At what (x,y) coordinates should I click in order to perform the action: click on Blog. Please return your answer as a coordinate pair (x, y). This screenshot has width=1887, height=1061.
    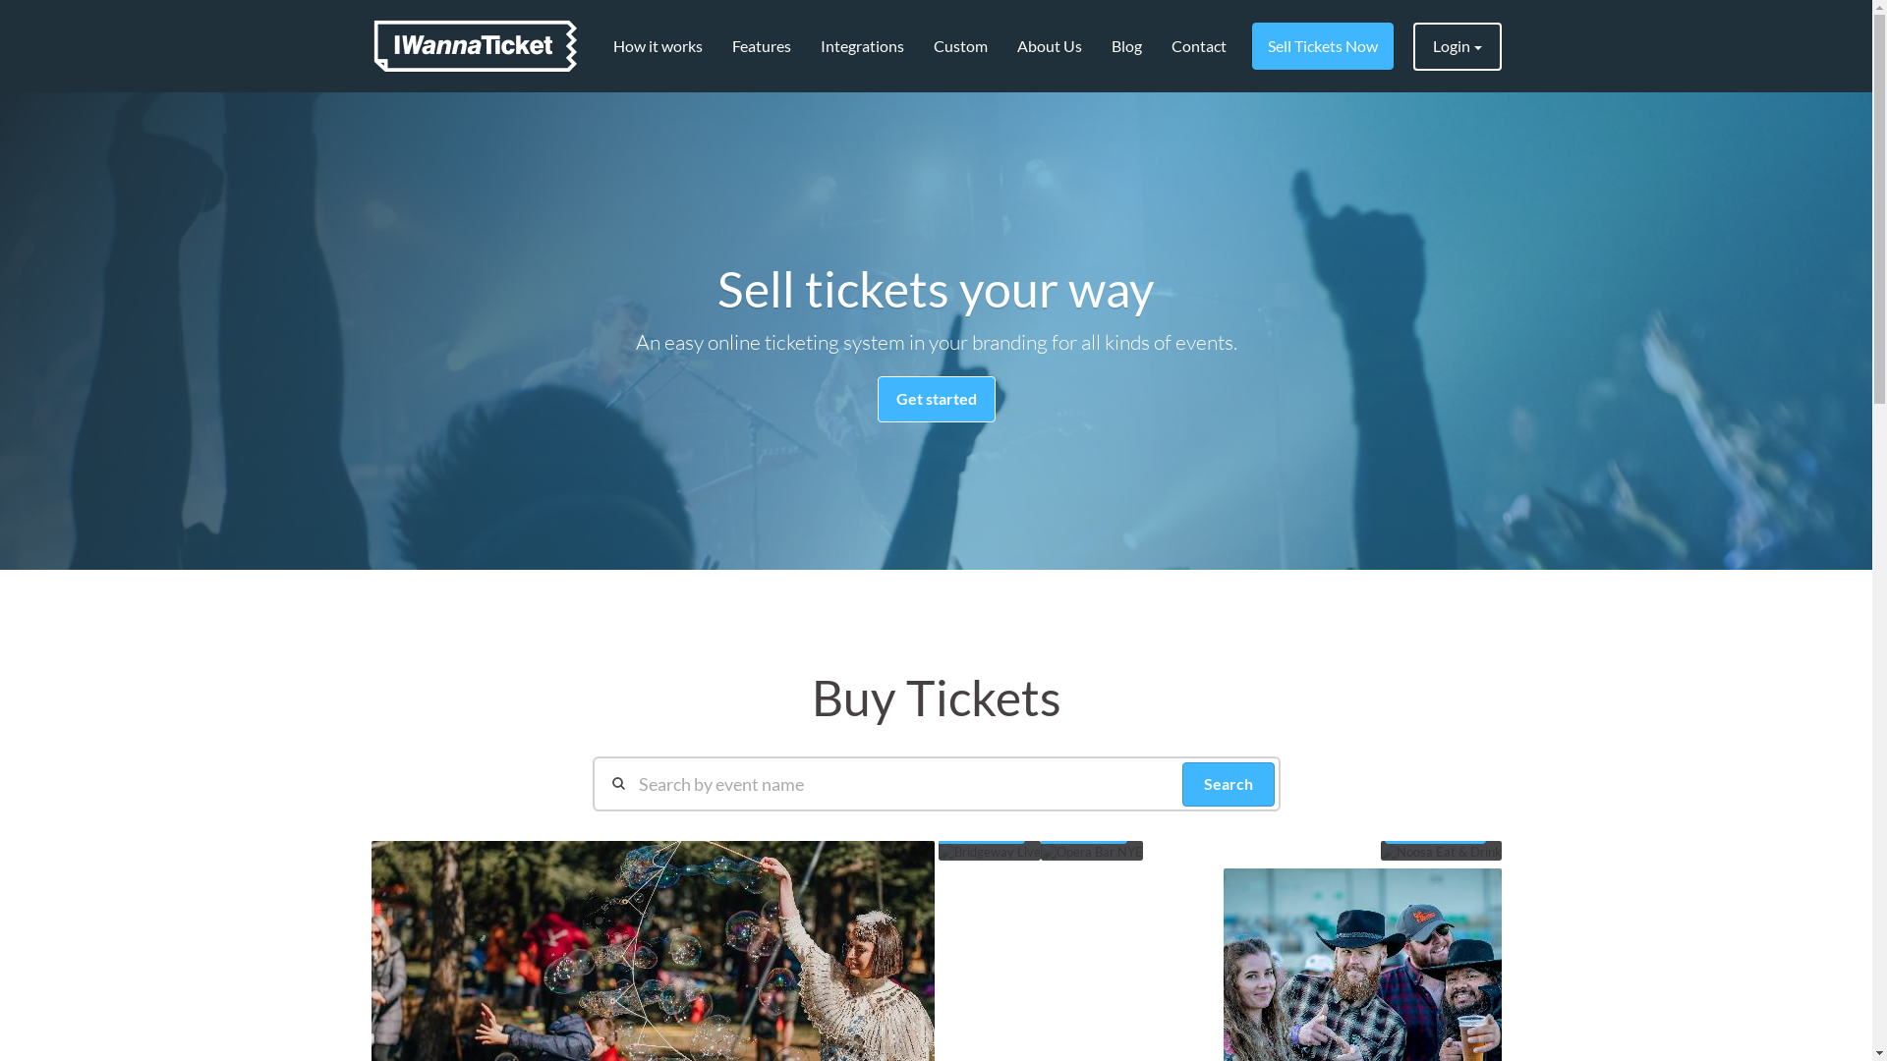
    Looking at the image, I should click on (1126, 46).